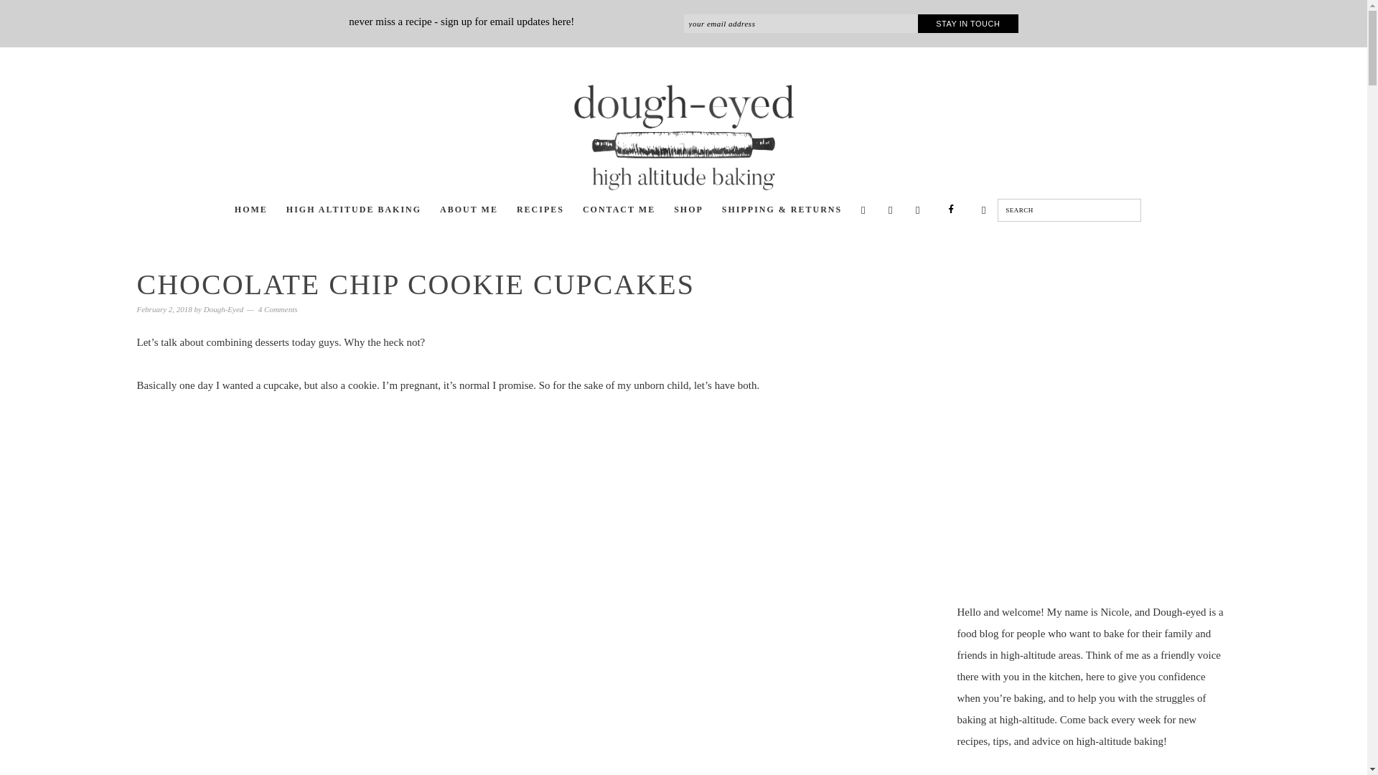 The width and height of the screenshot is (1378, 775). What do you see at coordinates (224, 309) in the screenshot?
I see `Dough-Eyed` at bounding box center [224, 309].